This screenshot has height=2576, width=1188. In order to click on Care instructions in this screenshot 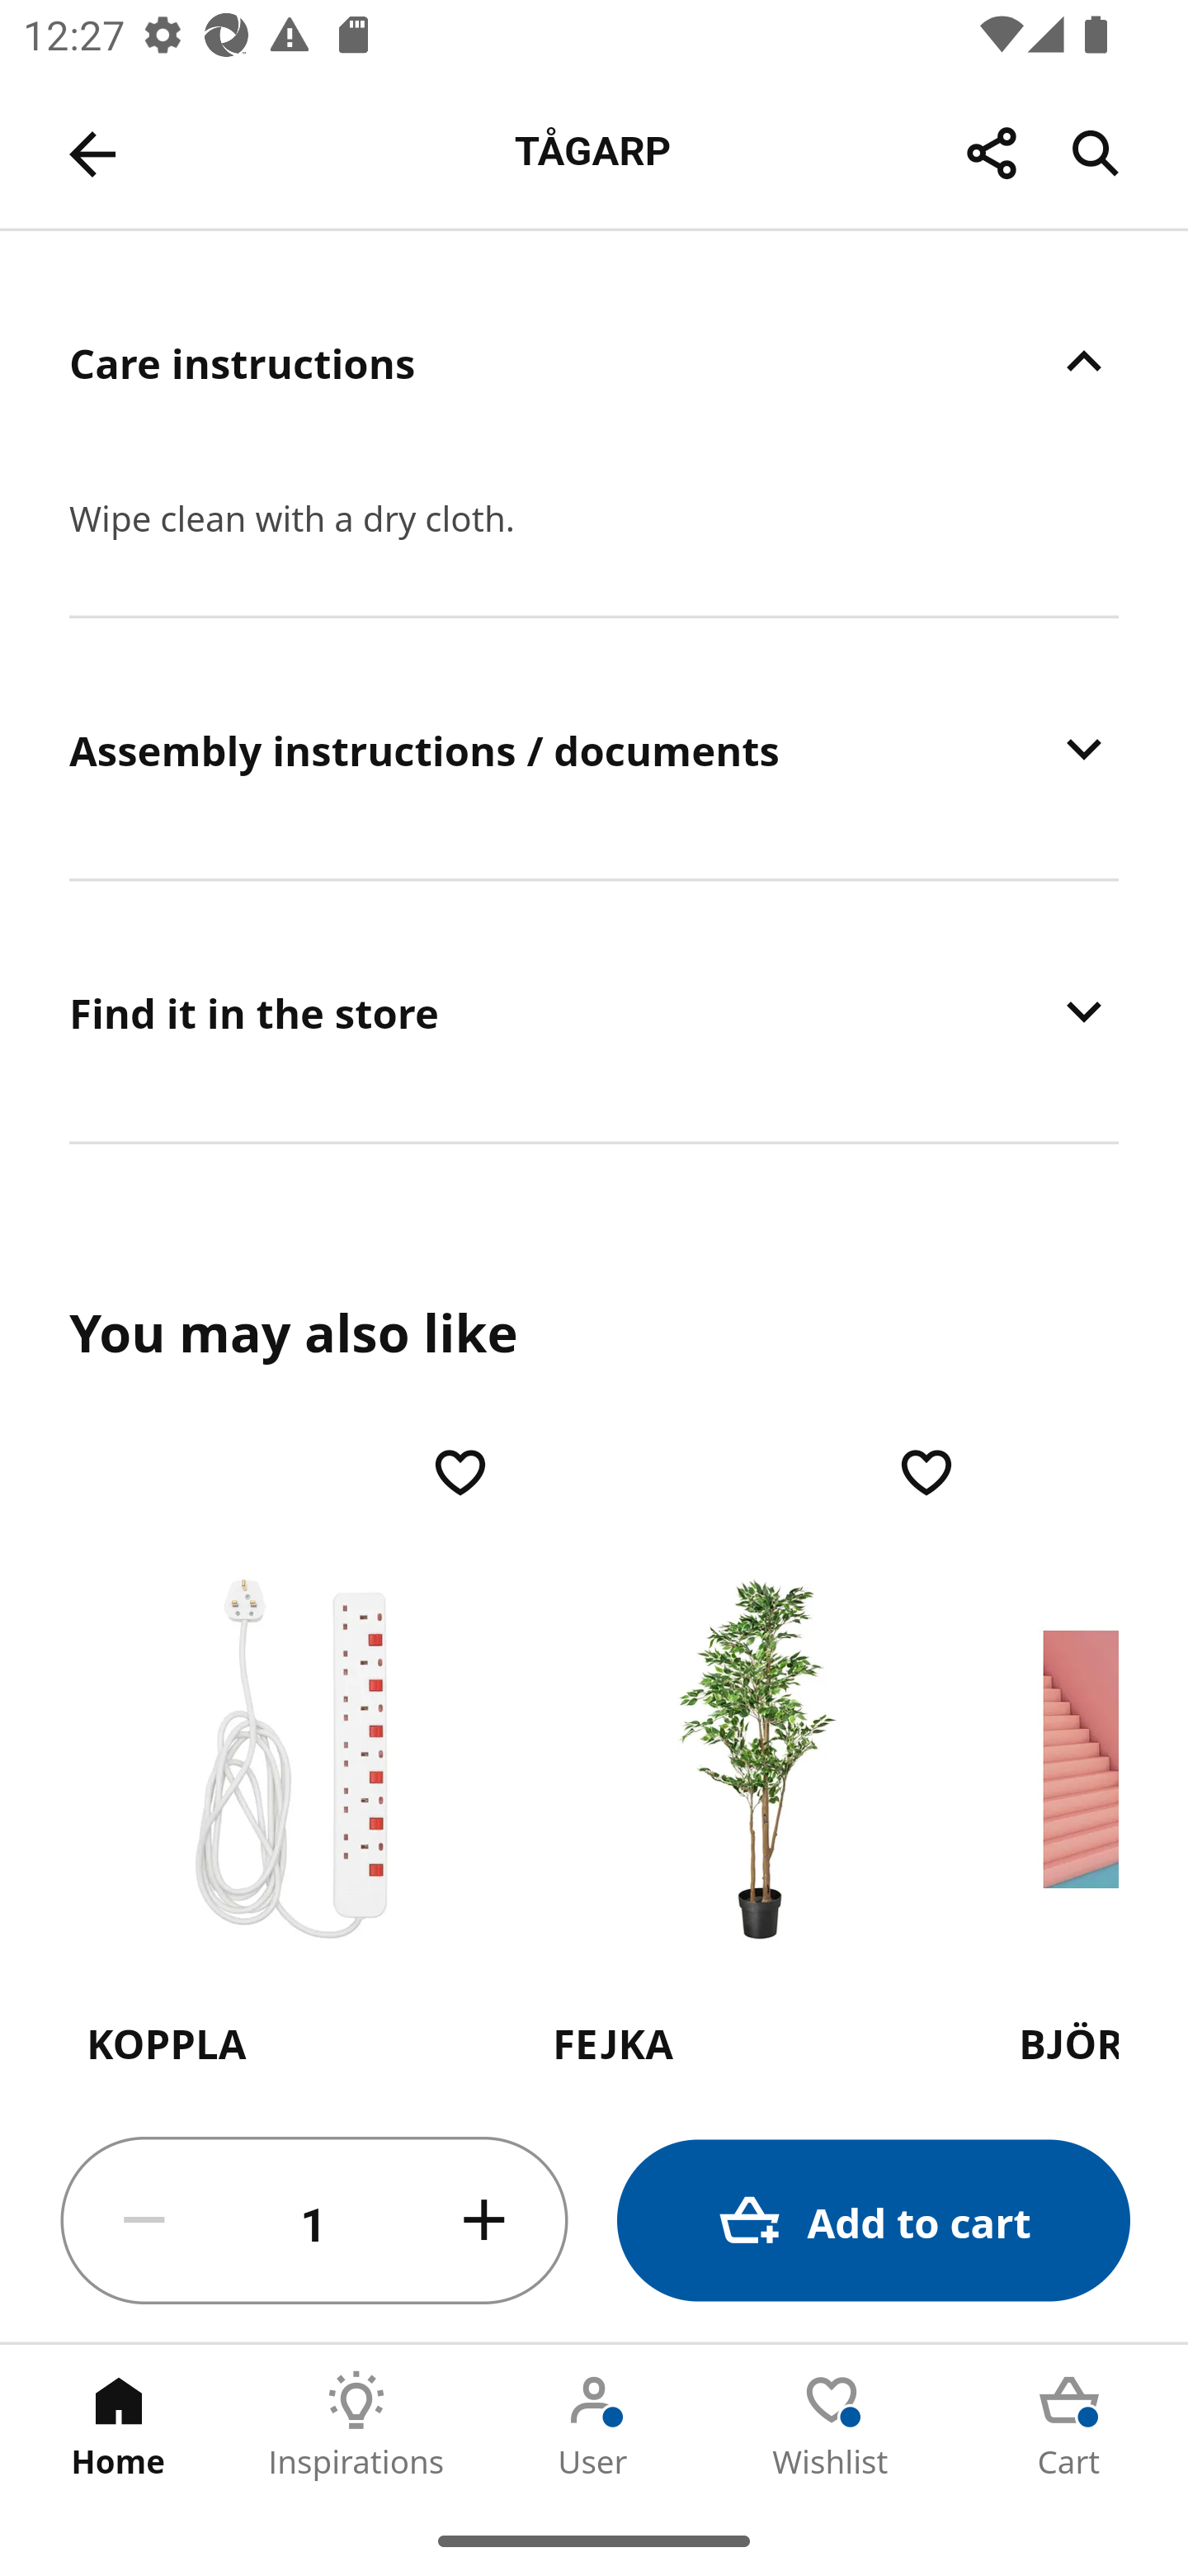, I will do `click(594, 362)`.